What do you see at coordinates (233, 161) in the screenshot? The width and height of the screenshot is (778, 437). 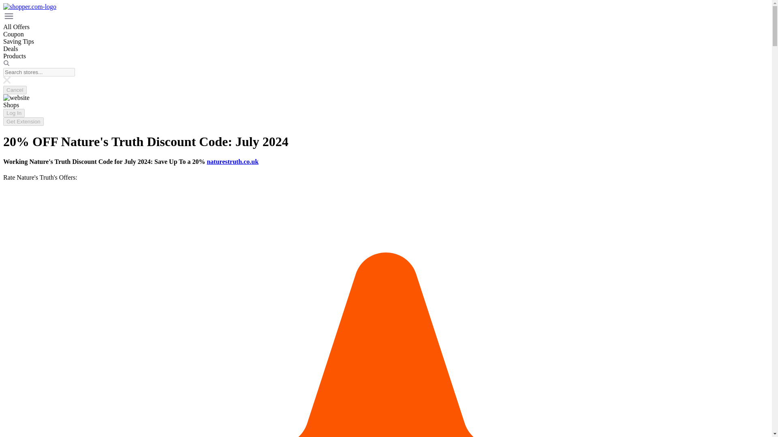 I see `naturestruth.co.uk` at bounding box center [233, 161].